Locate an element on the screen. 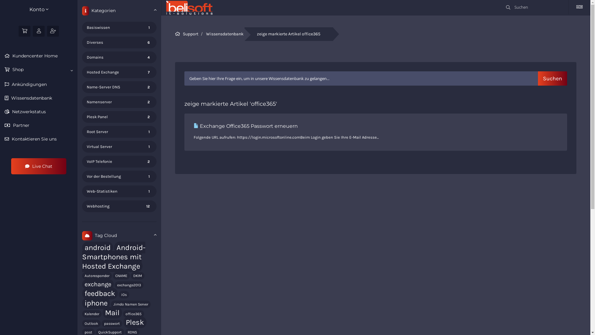 The height and width of the screenshot is (335, 595). Wissensdatenbank is located at coordinates (225, 34).